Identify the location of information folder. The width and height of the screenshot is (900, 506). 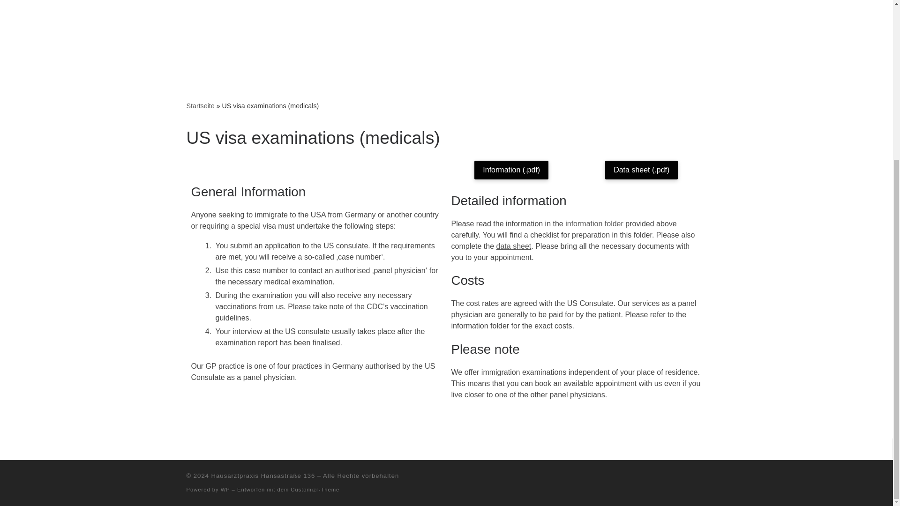
(594, 223).